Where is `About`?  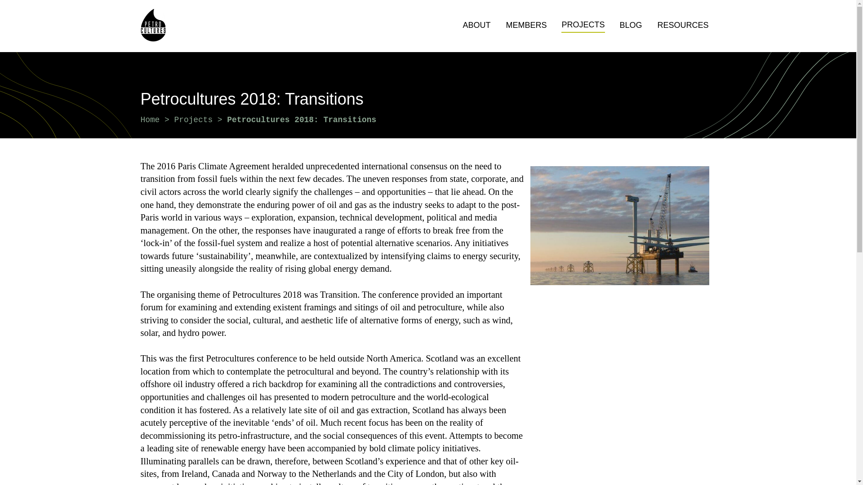
About is located at coordinates (476, 26).